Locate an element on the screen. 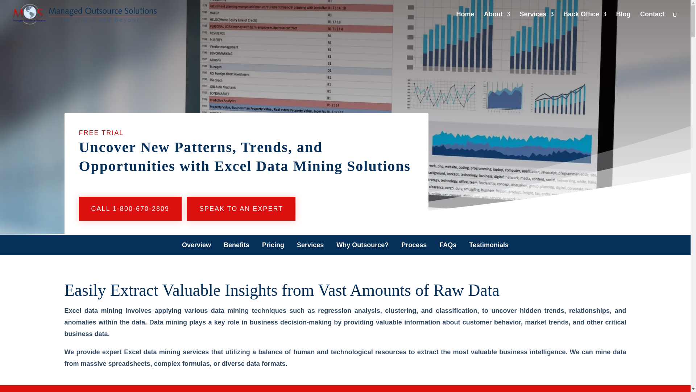 This screenshot has height=392, width=696. Back Office is located at coordinates (584, 20).